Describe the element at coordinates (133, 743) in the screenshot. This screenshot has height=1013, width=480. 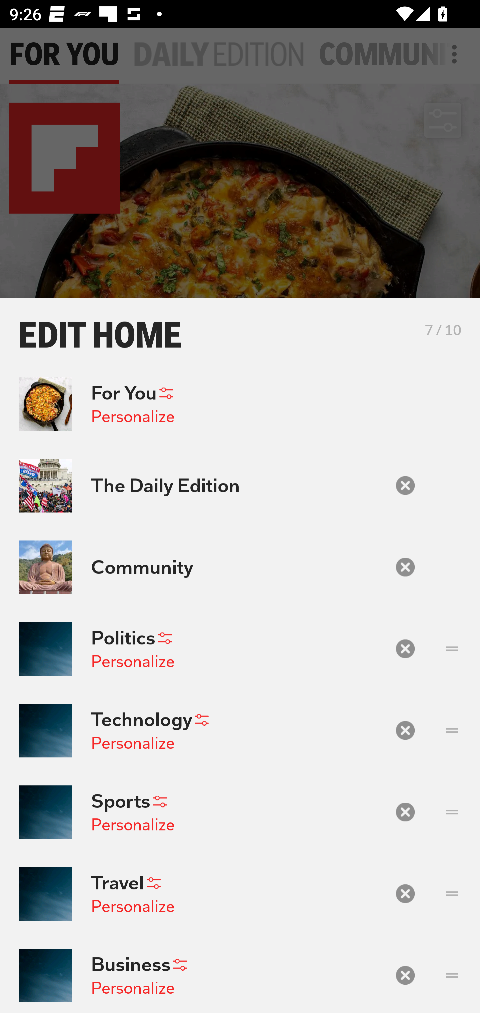
I see `Personalize` at that location.